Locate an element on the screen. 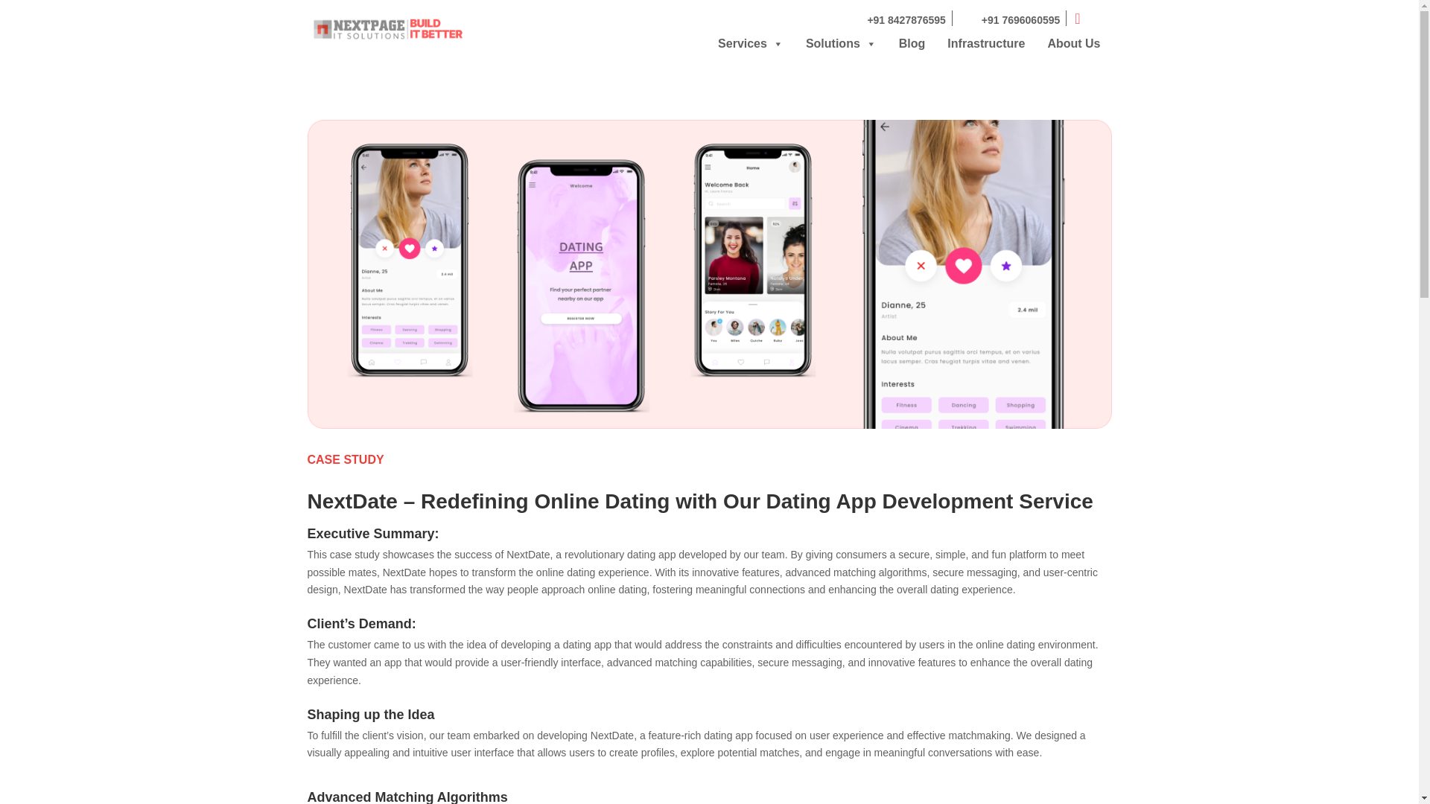 The image size is (1430, 804). Services is located at coordinates (751, 43).